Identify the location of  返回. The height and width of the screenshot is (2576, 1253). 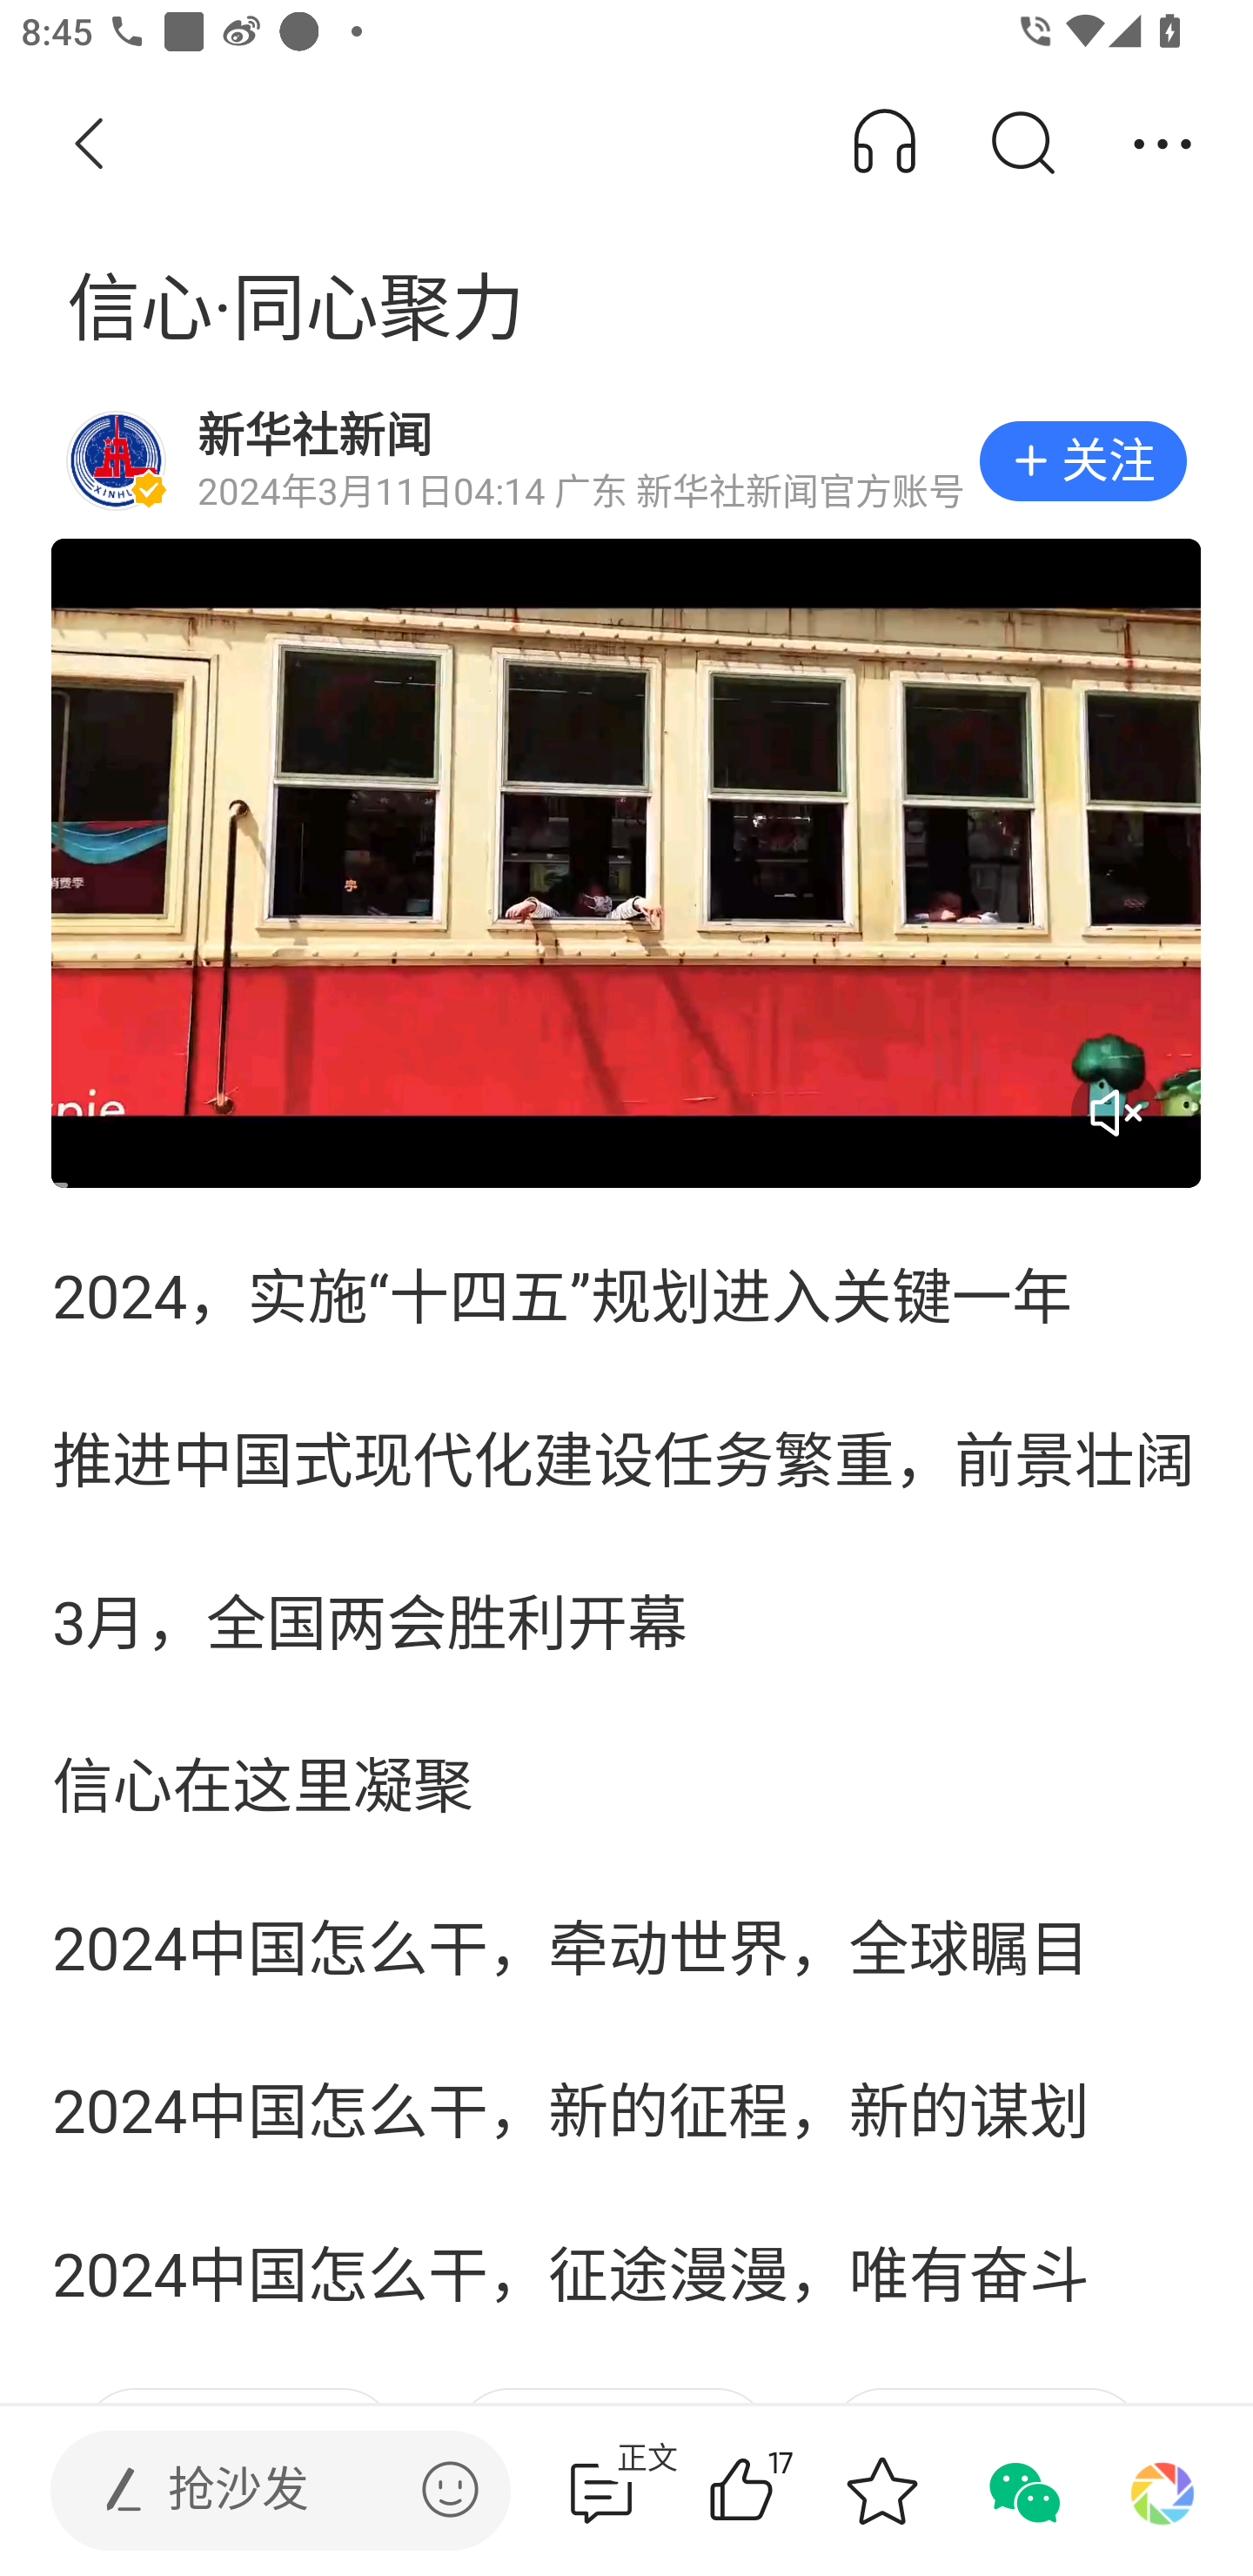
(90, 144).